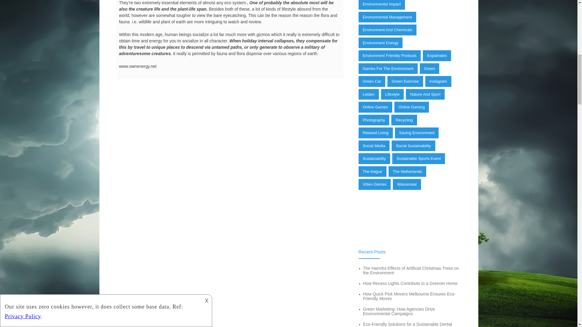 This screenshot has height=327, width=582. Describe the element at coordinates (380, 43) in the screenshot. I see `Environment Energy` at that location.